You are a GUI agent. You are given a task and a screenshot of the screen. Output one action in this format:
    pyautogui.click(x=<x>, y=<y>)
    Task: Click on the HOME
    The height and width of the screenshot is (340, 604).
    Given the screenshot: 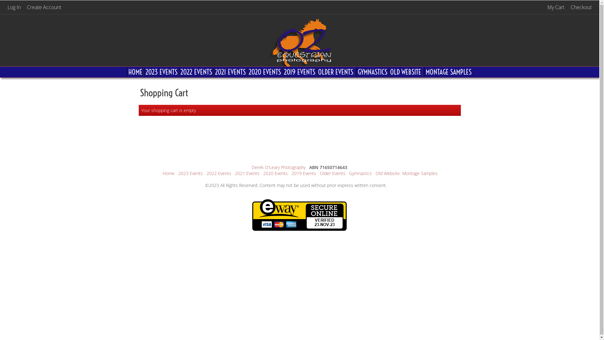 What is the action you would take?
    pyautogui.click(x=135, y=72)
    